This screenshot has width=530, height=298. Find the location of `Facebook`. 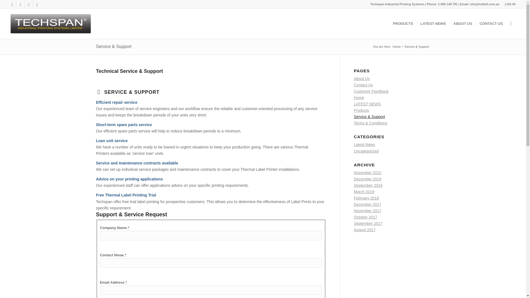

Facebook is located at coordinates (12, 4).